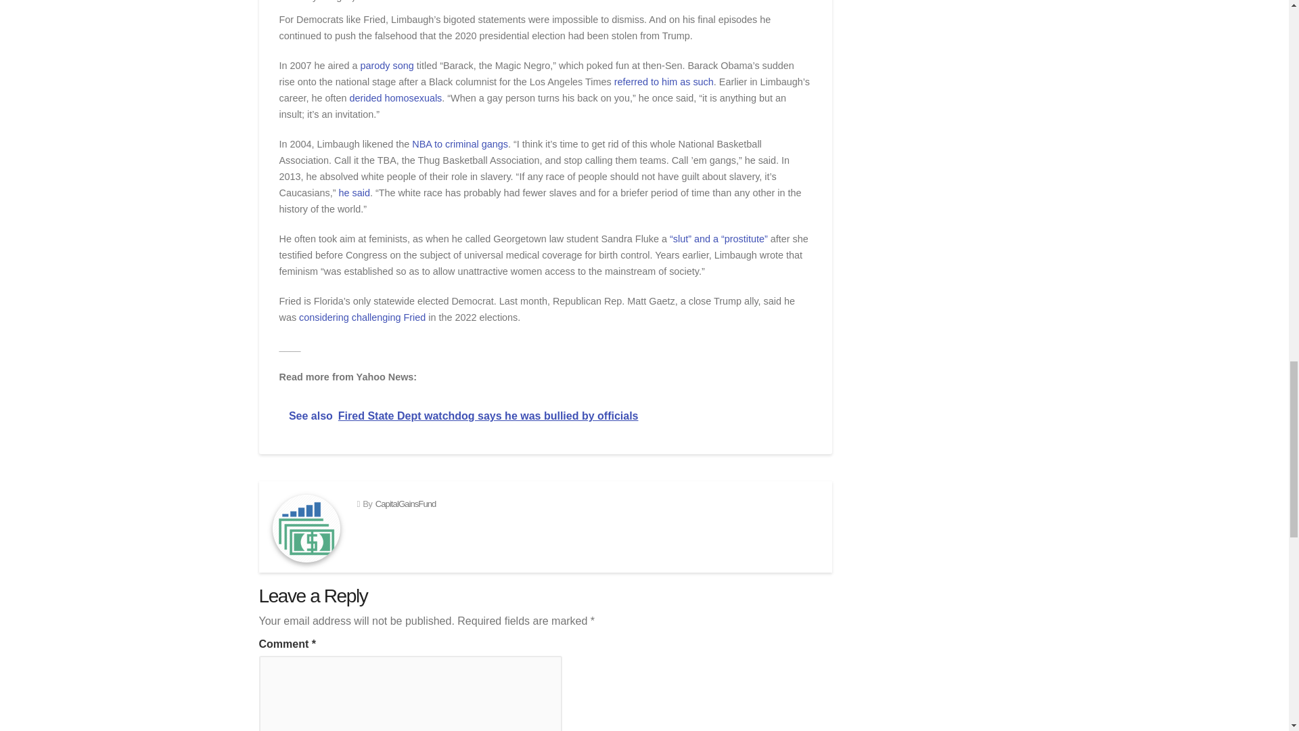  I want to click on he said, so click(353, 192).